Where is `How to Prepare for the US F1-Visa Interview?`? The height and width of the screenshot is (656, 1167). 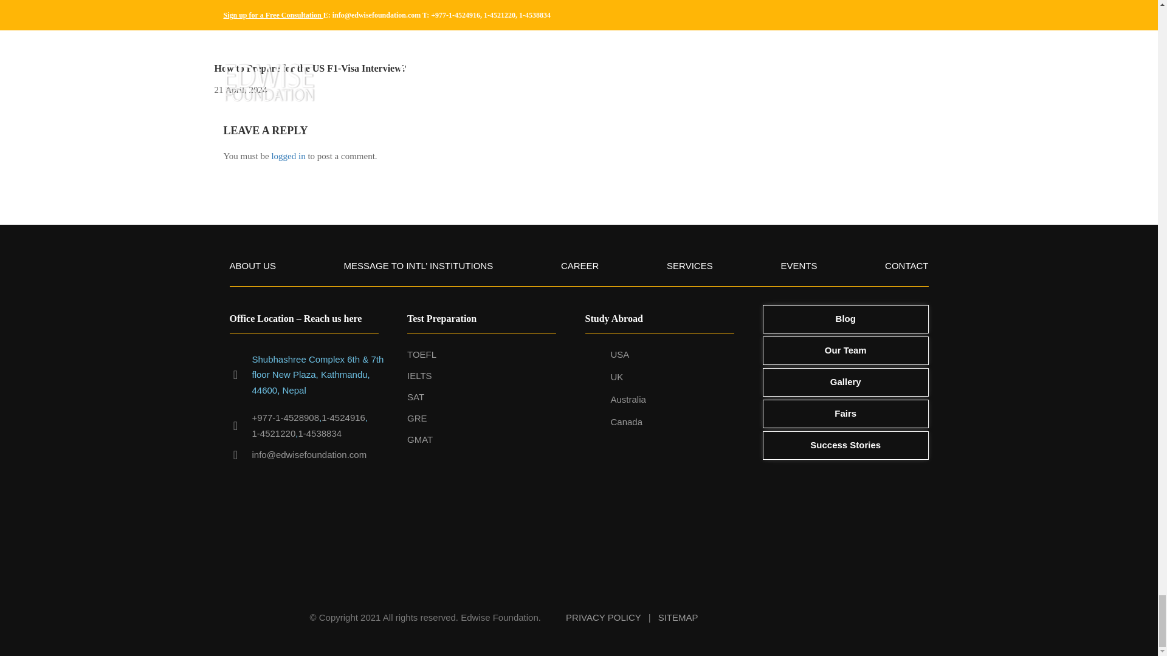 How to Prepare for the US F1-Visa Interview? is located at coordinates (310, 68).